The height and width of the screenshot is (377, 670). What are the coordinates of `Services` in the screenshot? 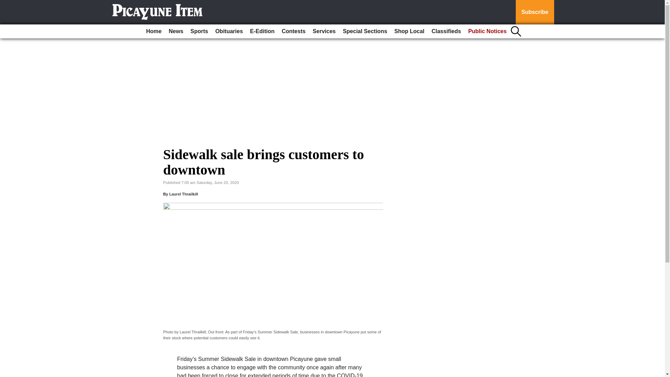 It's located at (324, 31).